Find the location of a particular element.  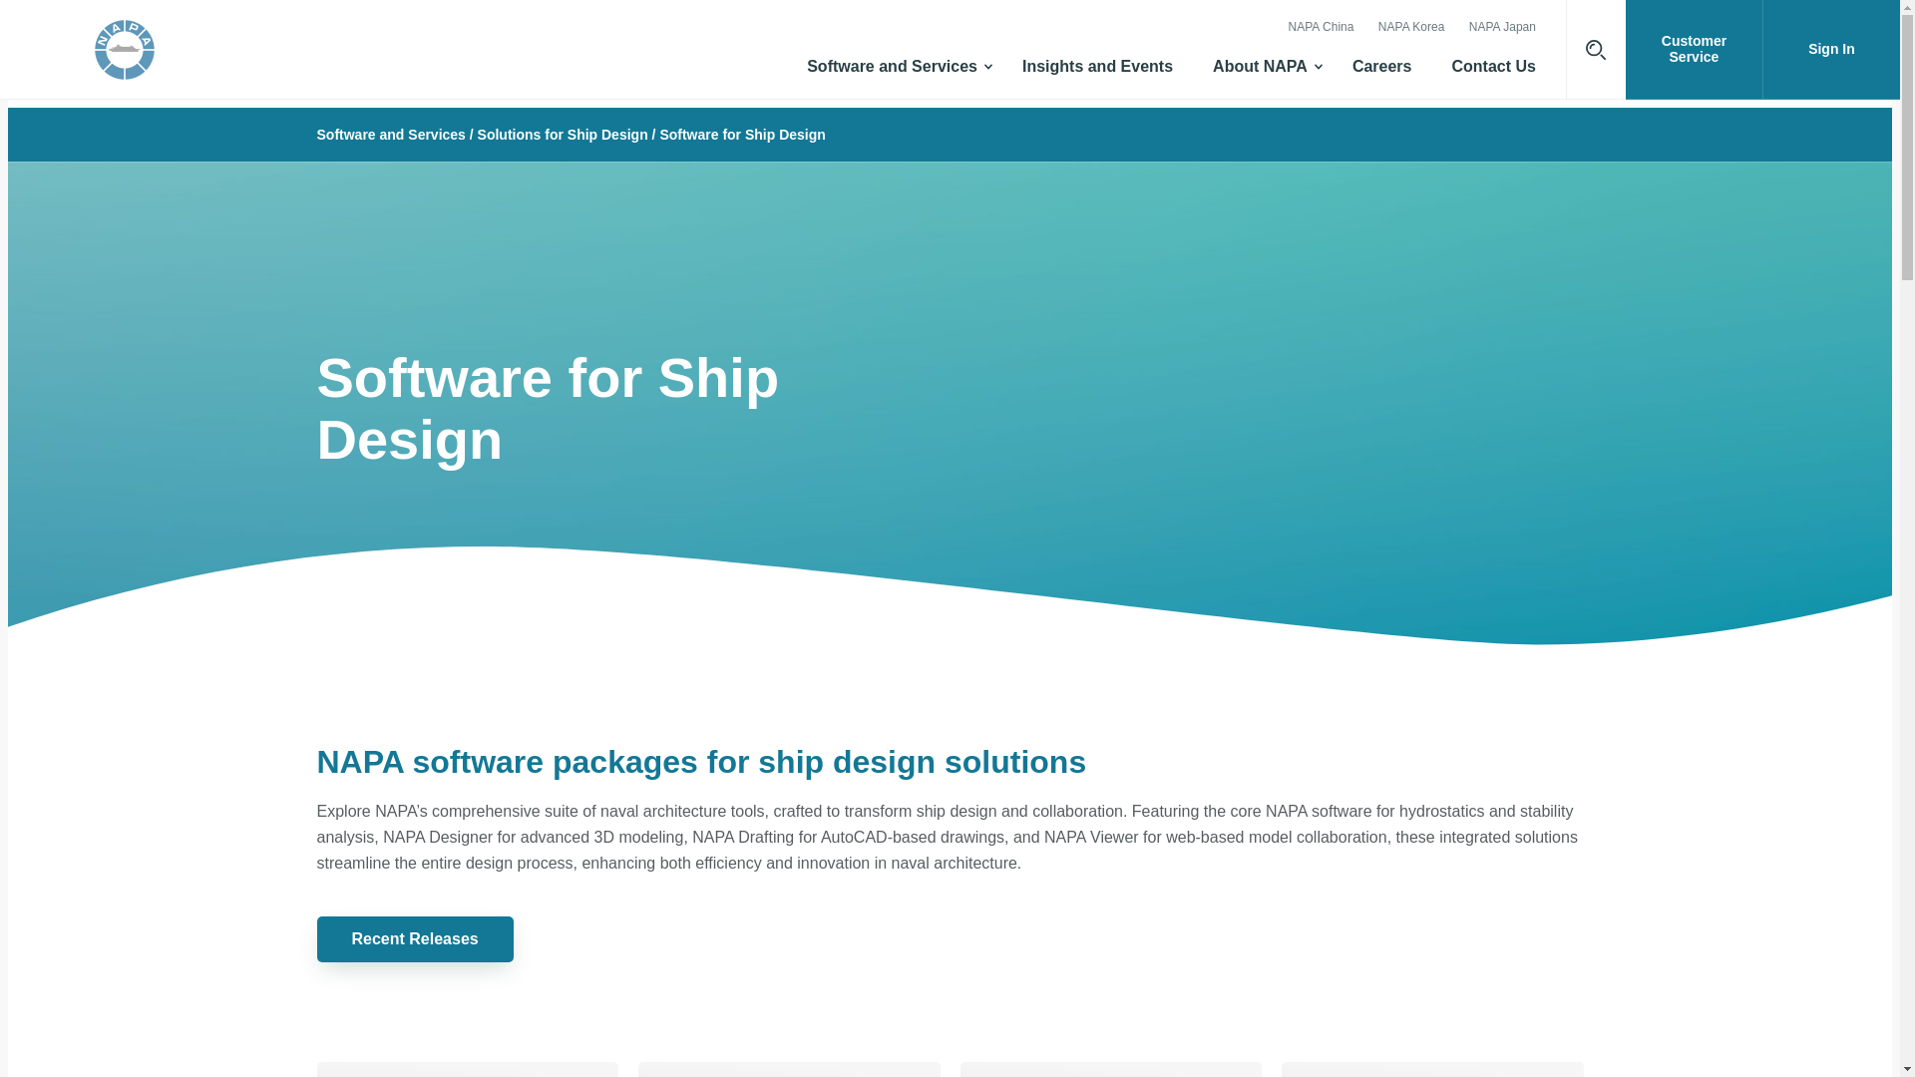

Insights and Events is located at coordinates (1097, 74).